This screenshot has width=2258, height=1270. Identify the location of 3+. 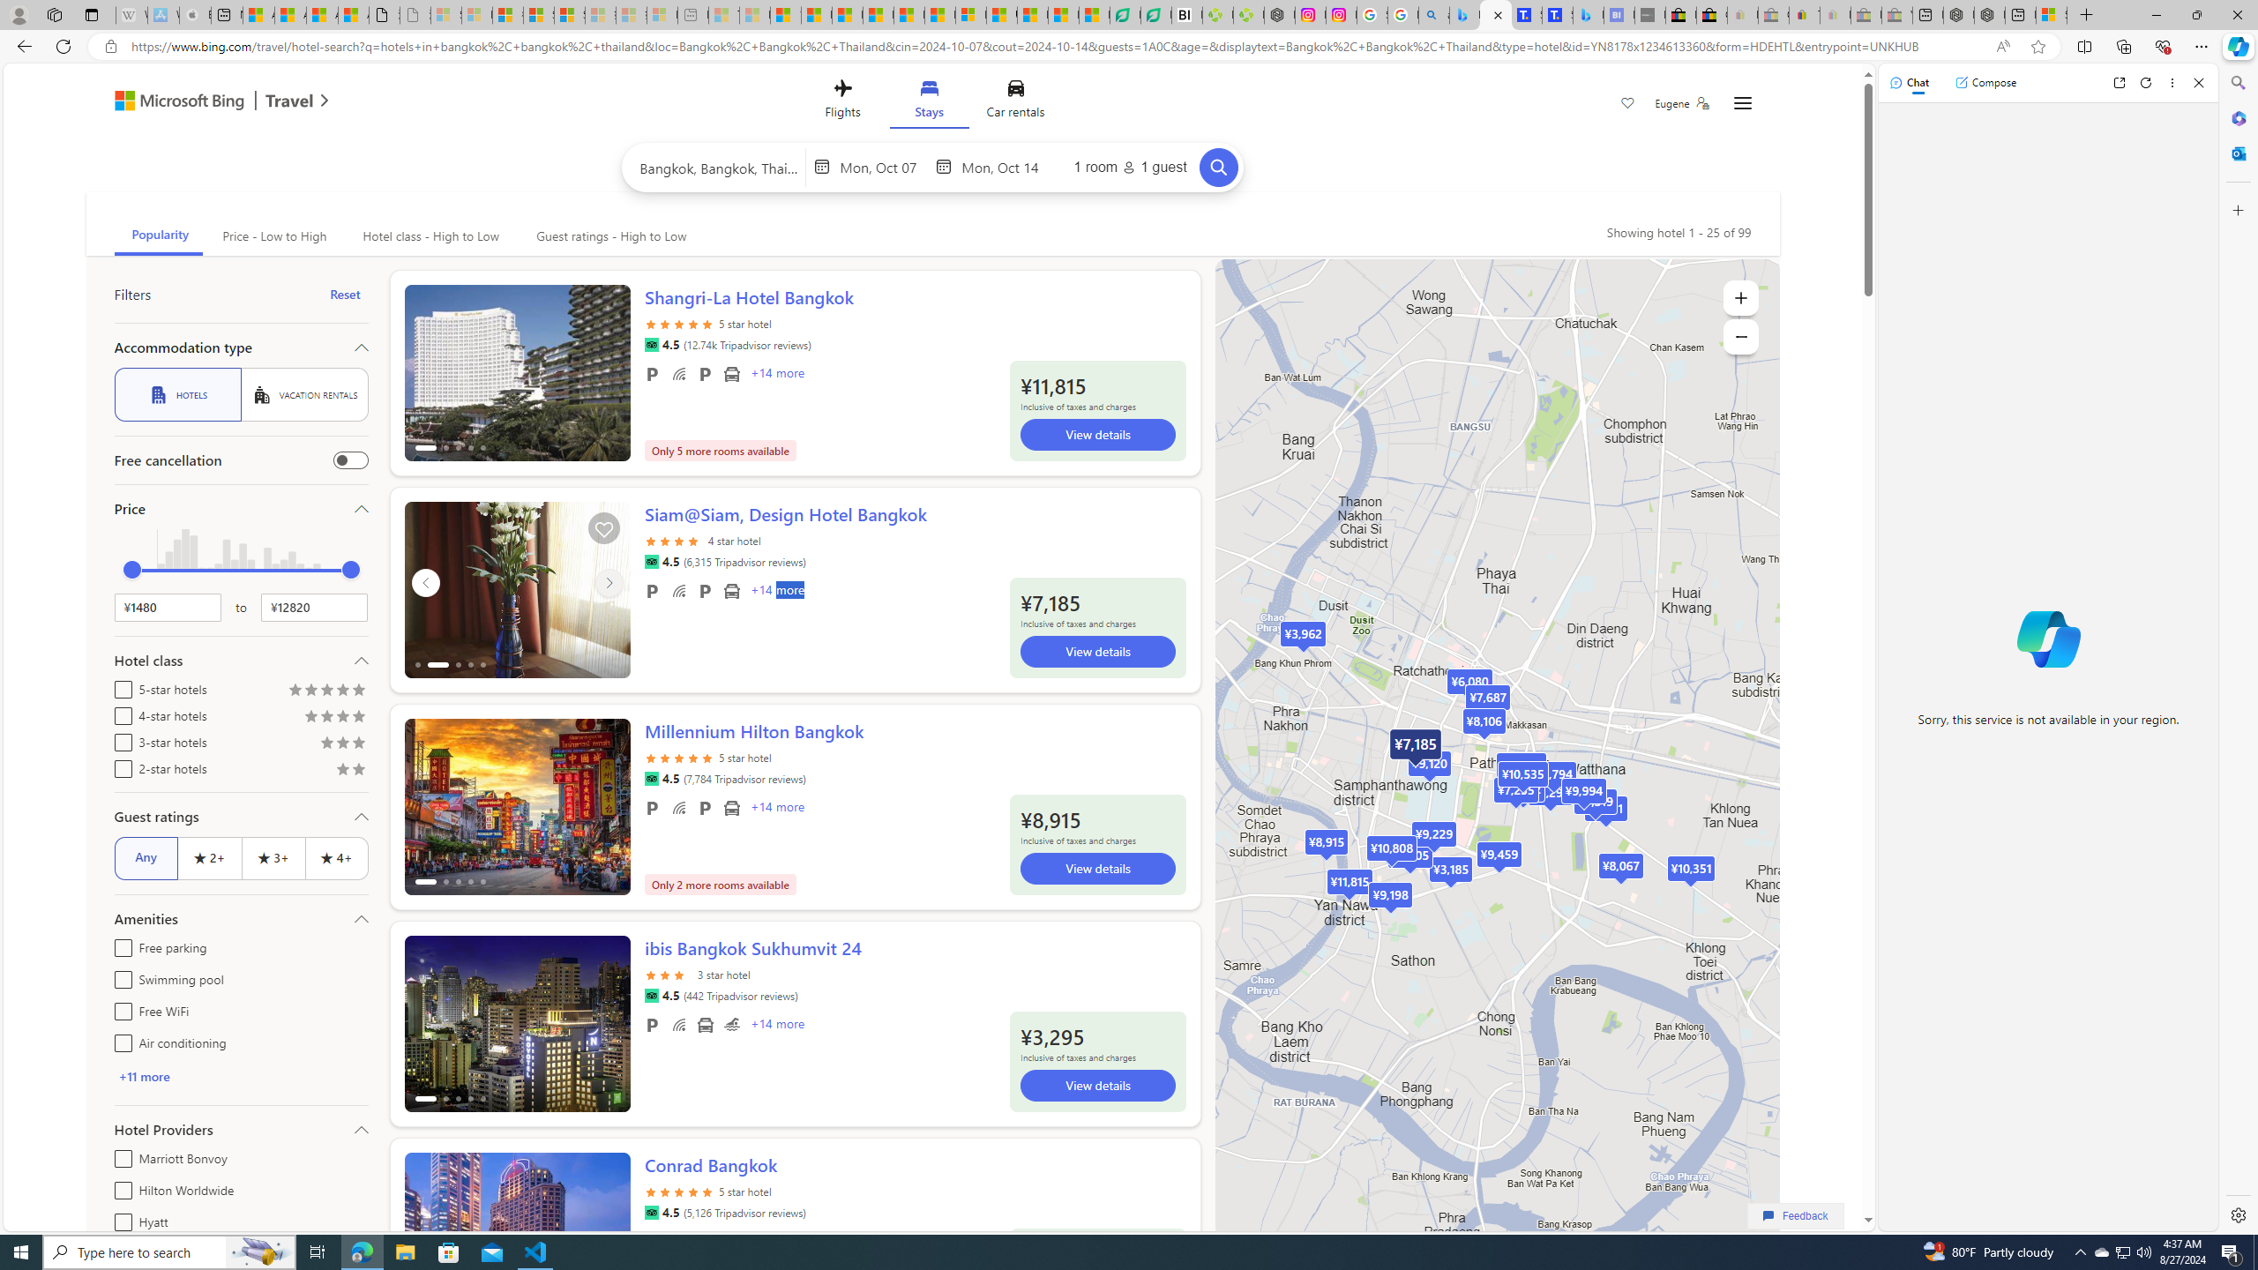
(273, 857).